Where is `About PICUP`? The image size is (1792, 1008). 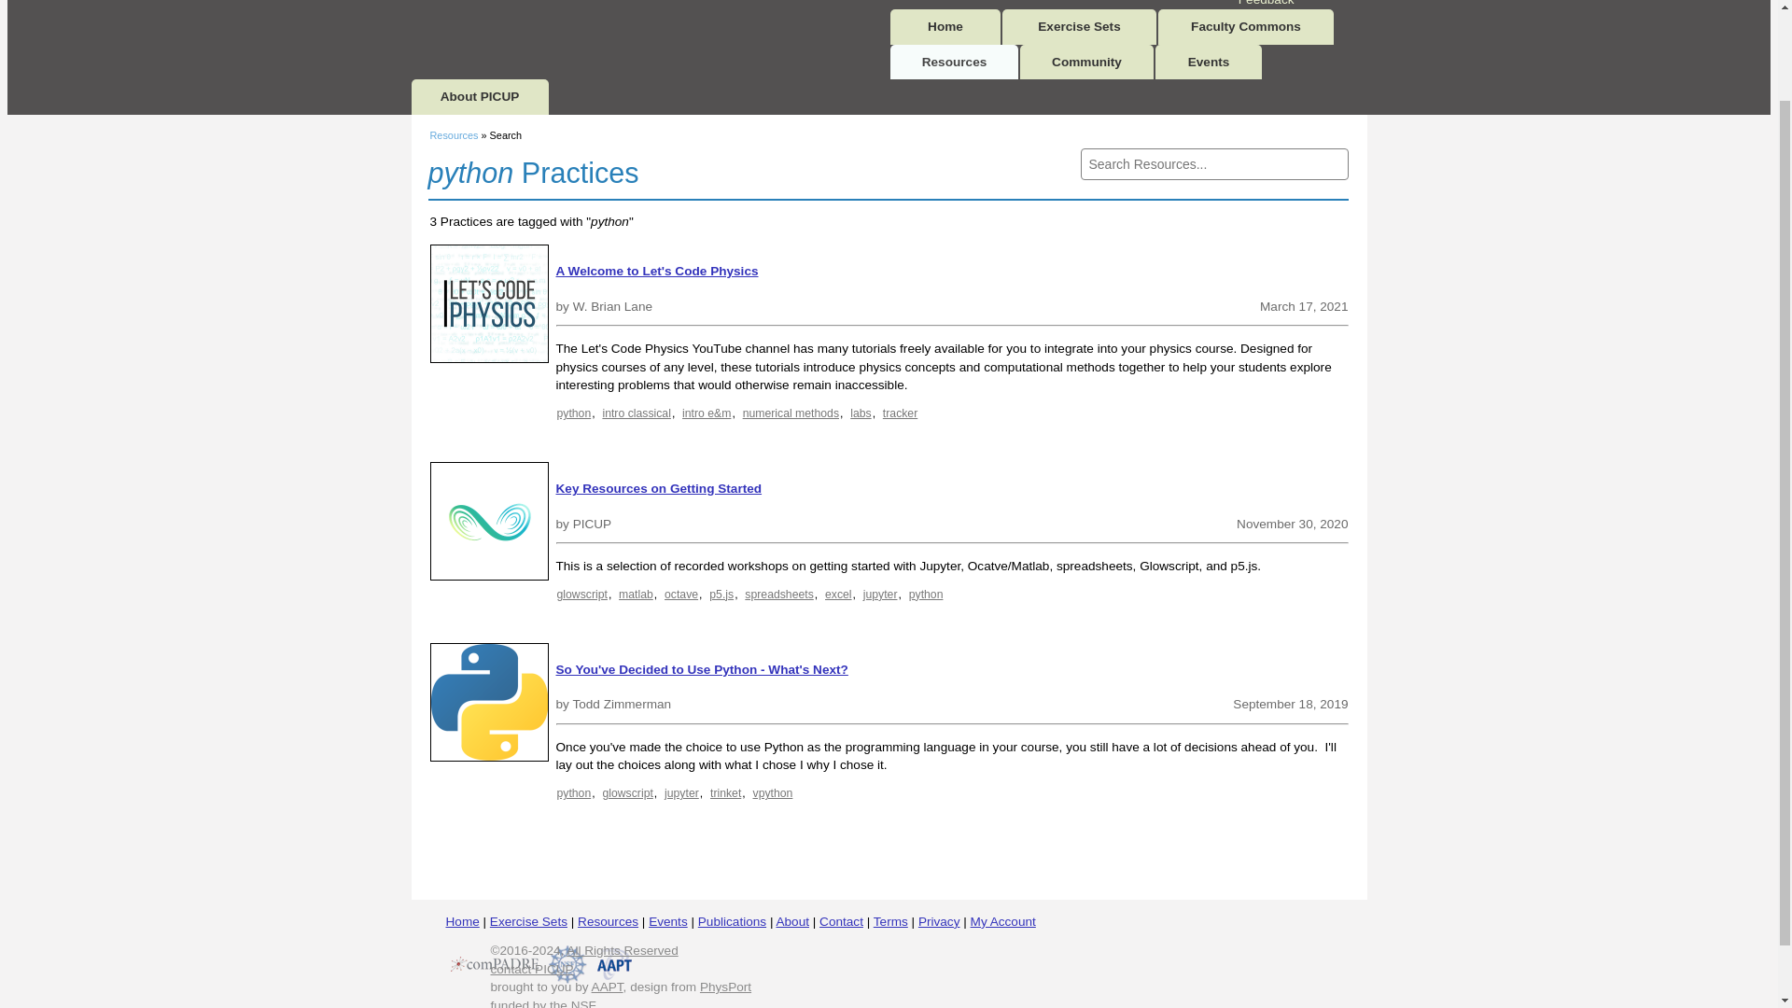
About PICUP is located at coordinates (479, 97).